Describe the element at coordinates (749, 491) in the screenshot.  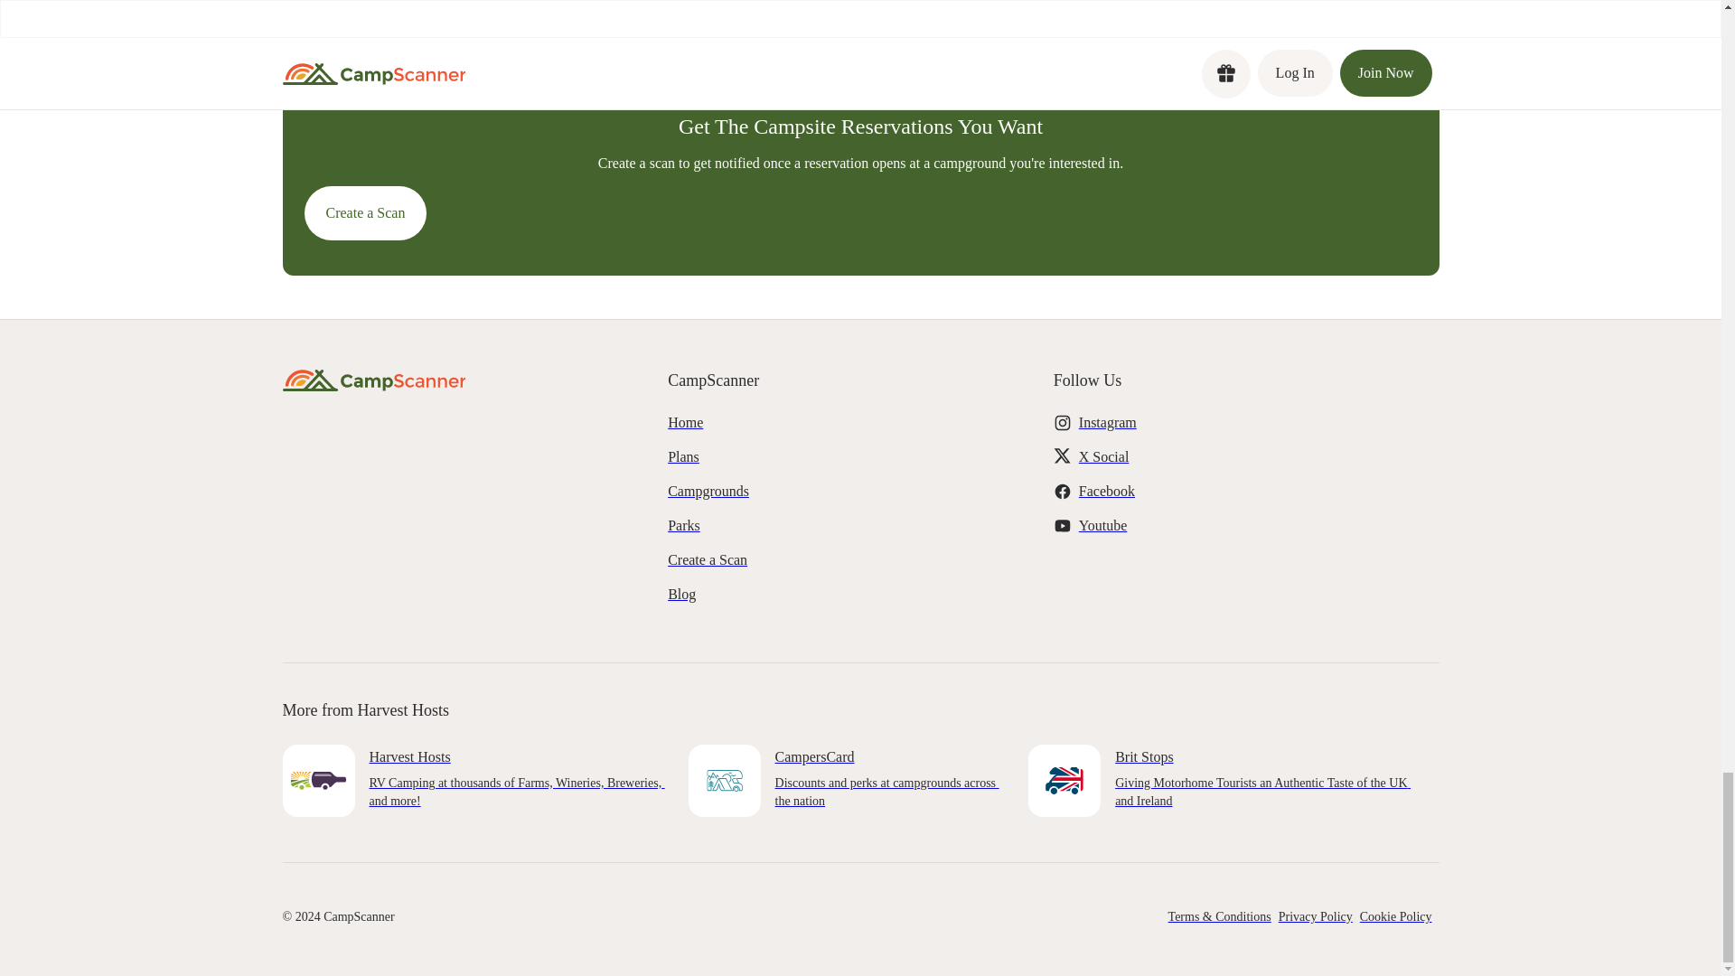
I see `Campgrounds` at that location.